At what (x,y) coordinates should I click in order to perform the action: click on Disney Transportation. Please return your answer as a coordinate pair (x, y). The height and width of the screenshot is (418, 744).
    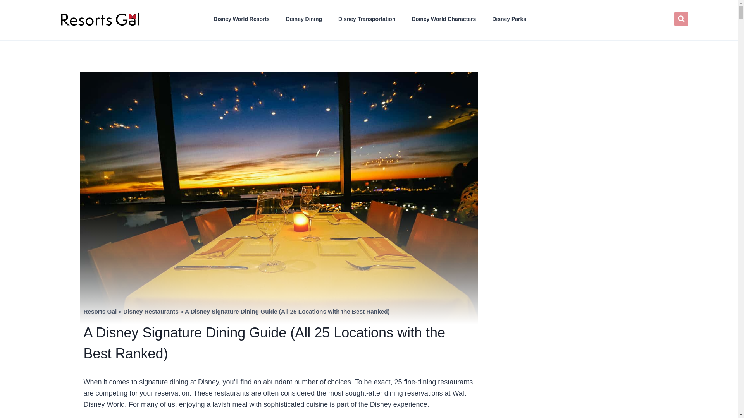
    Looking at the image, I should click on (367, 19).